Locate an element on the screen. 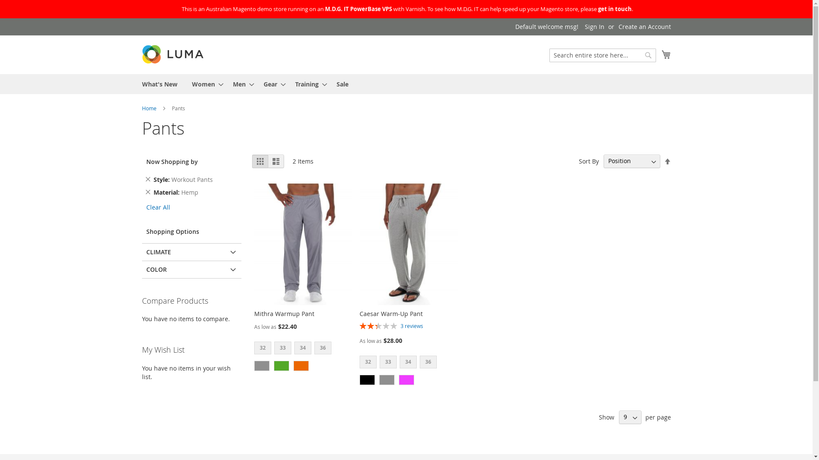 Image resolution: width=819 pixels, height=460 pixels. Women is located at coordinates (205, 84).